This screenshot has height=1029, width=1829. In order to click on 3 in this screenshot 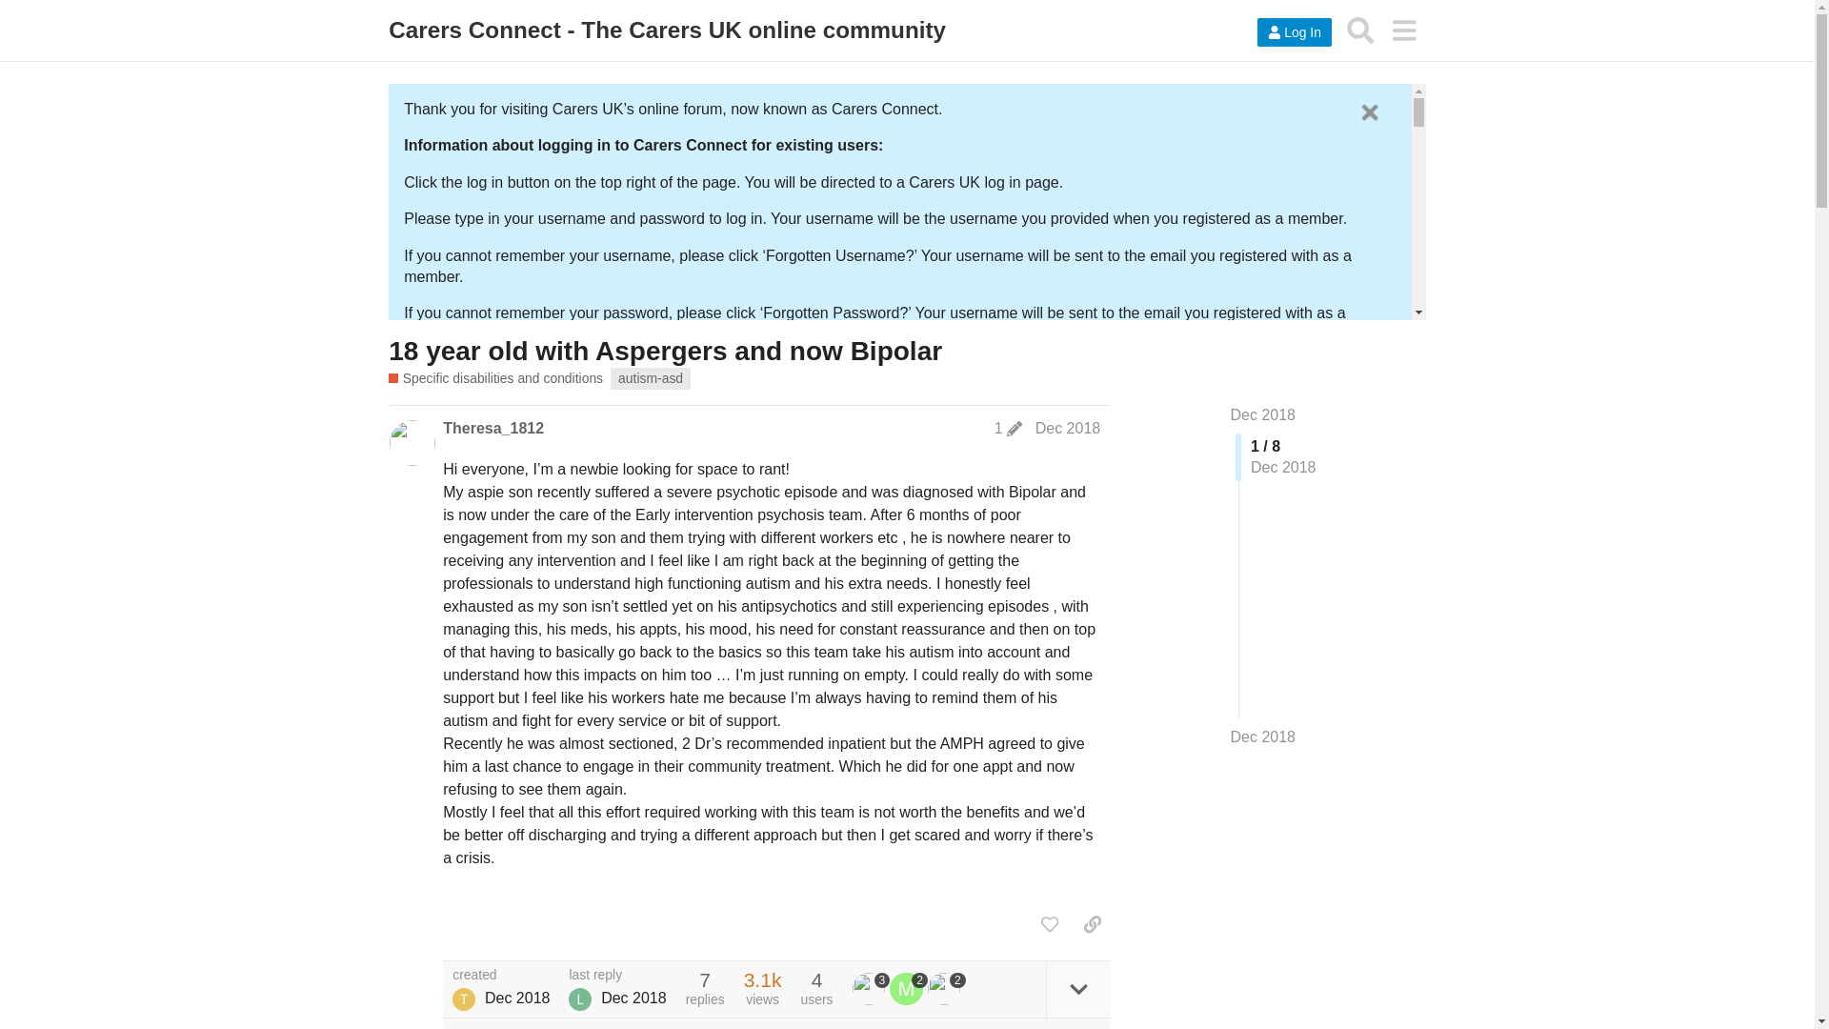, I will do `click(871, 989)`.